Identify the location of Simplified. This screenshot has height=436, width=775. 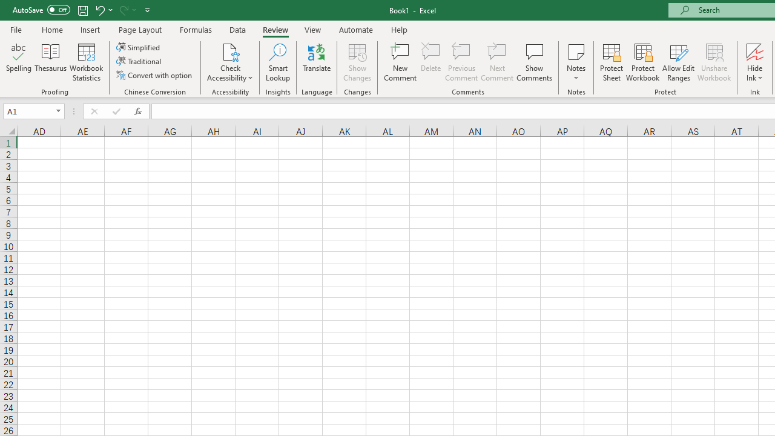
(139, 47).